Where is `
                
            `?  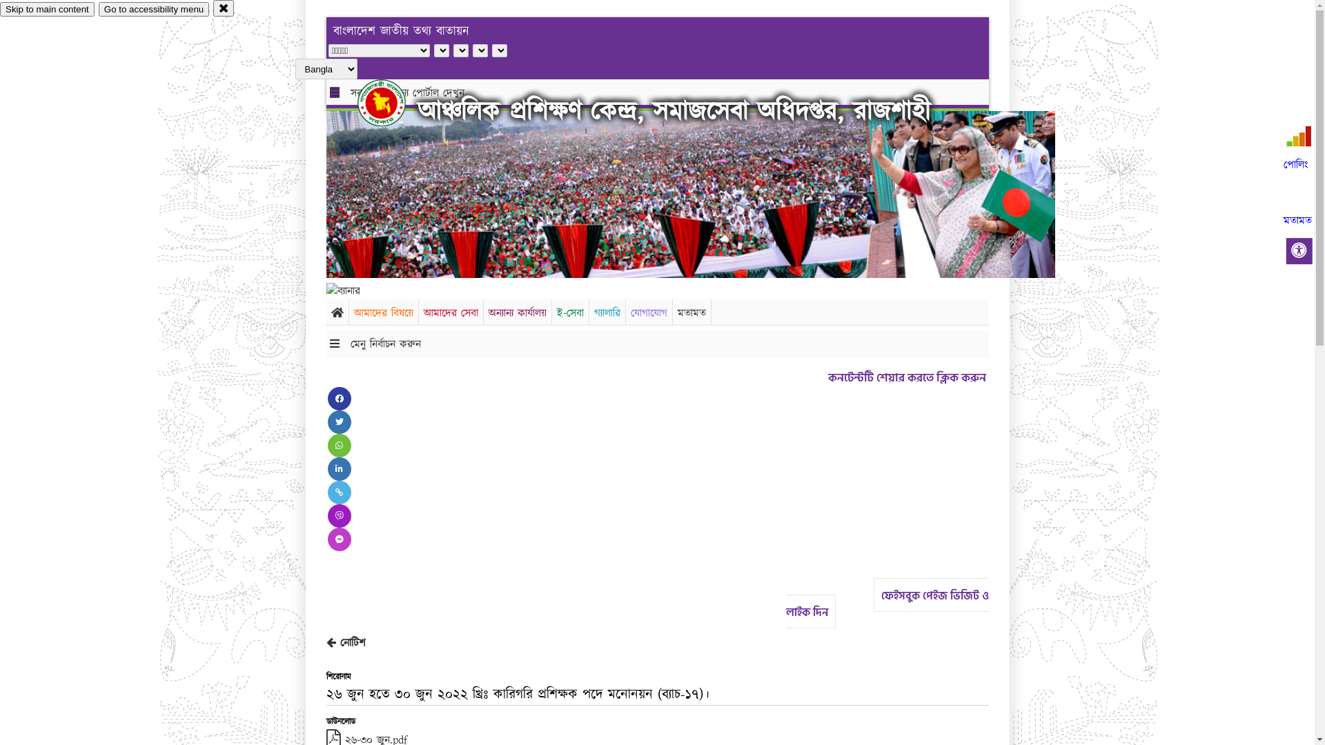

                
             is located at coordinates (393, 103).